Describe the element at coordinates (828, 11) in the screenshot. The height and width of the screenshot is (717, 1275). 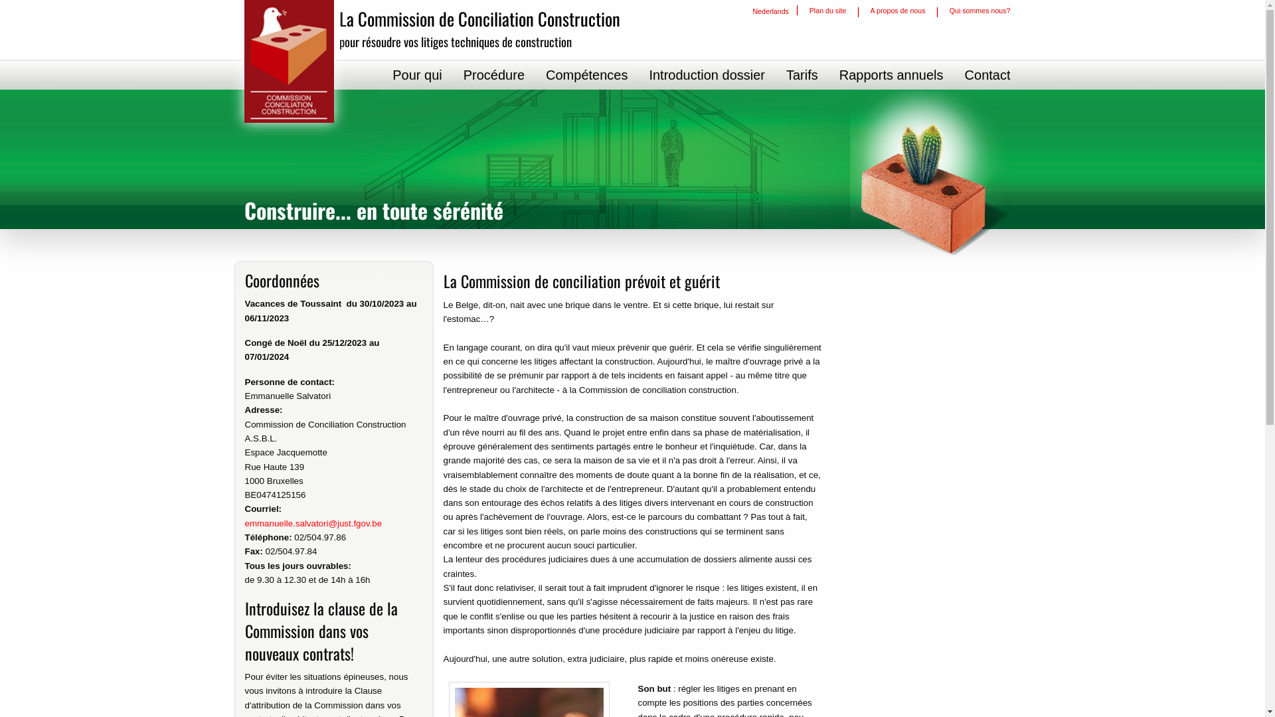
I see `Plan du site` at that location.